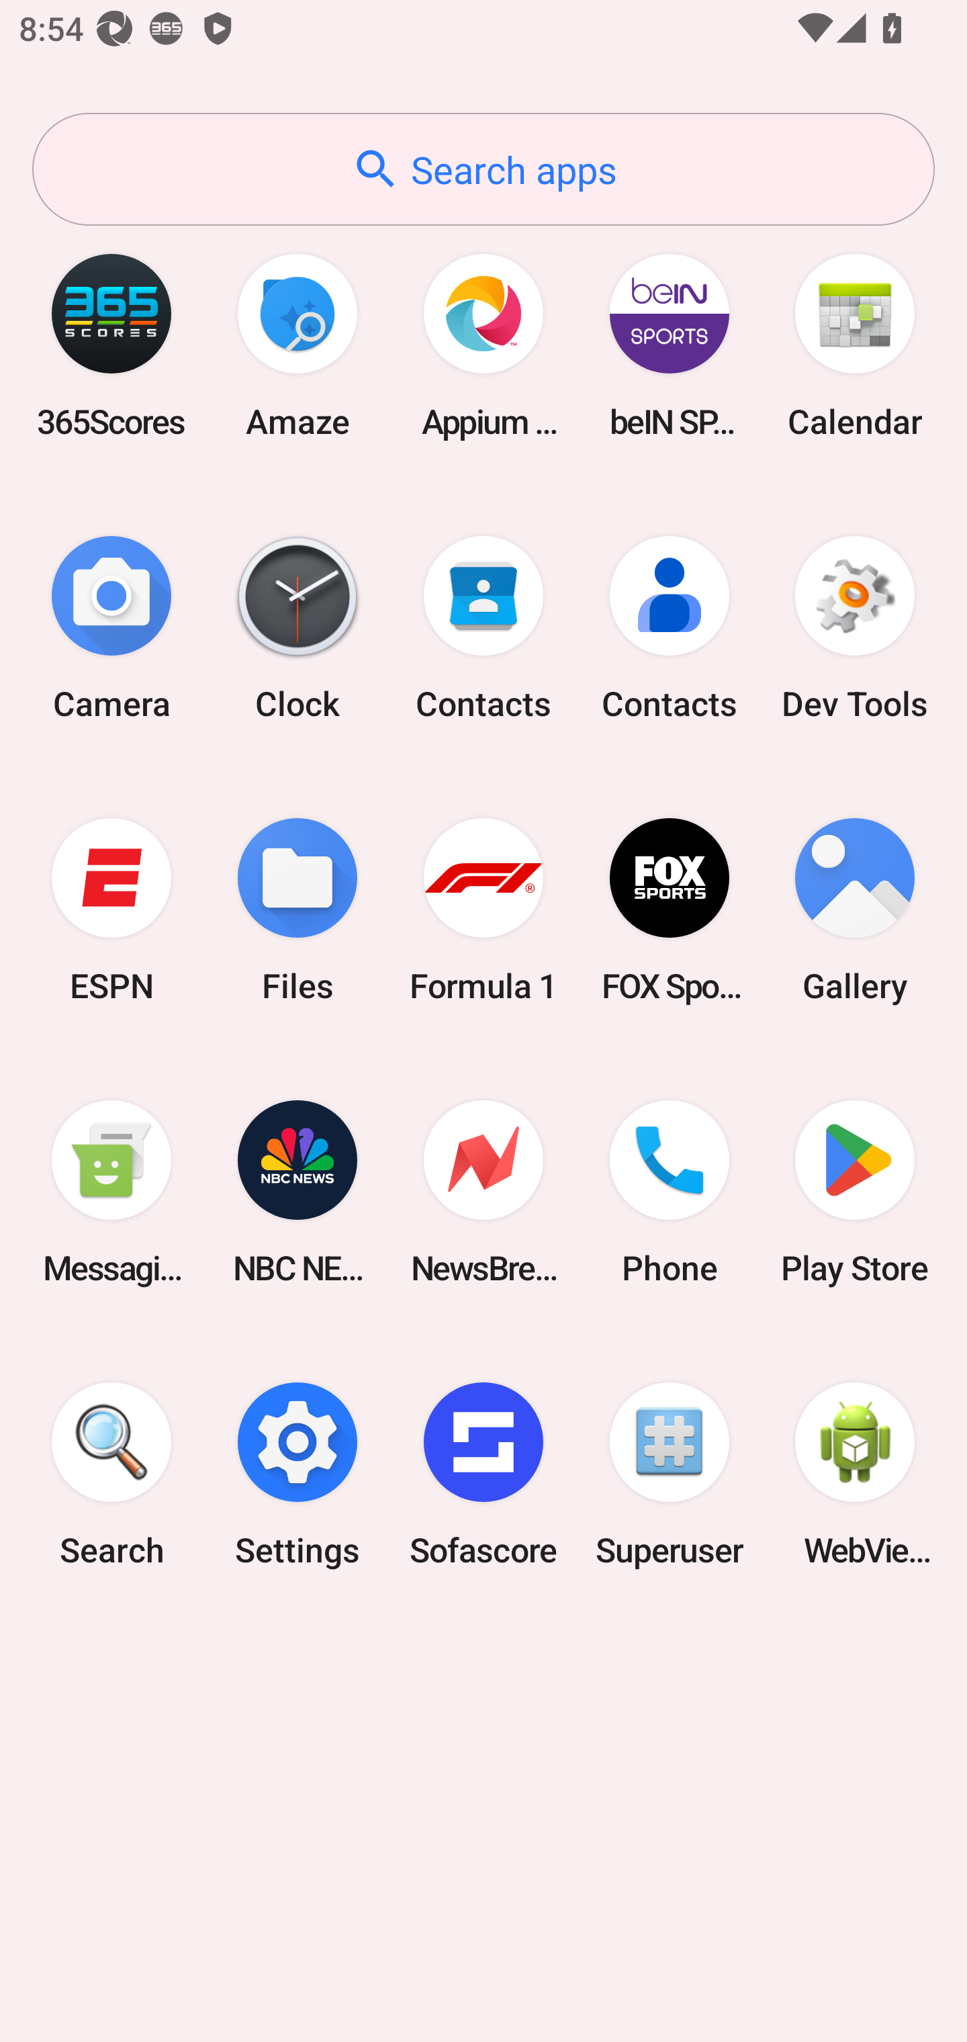 This screenshot has width=967, height=2042. Describe the element at coordinates (669, 911) in the screenshot. I see `FOX Sports` at that location.